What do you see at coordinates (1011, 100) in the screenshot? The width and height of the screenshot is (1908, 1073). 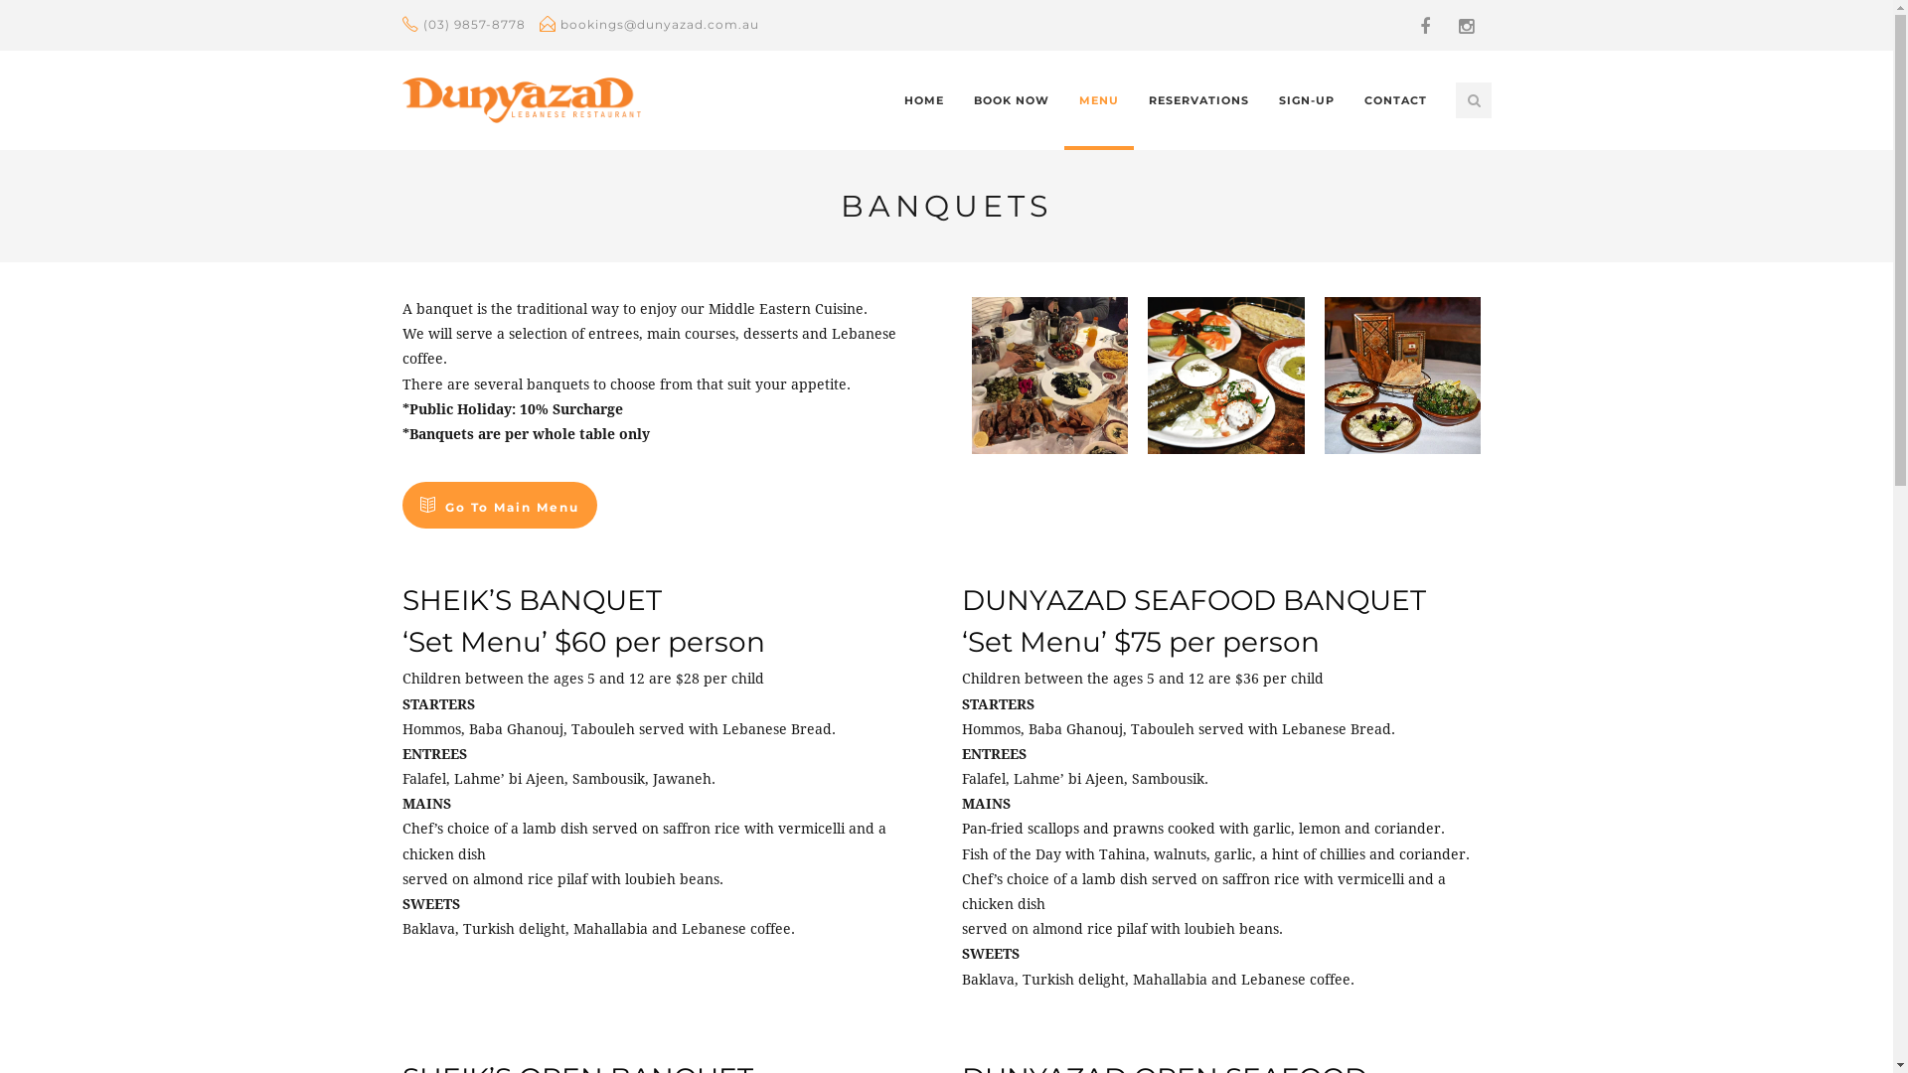 I see `BOOK NOW` at bounding box center [1011, 100].